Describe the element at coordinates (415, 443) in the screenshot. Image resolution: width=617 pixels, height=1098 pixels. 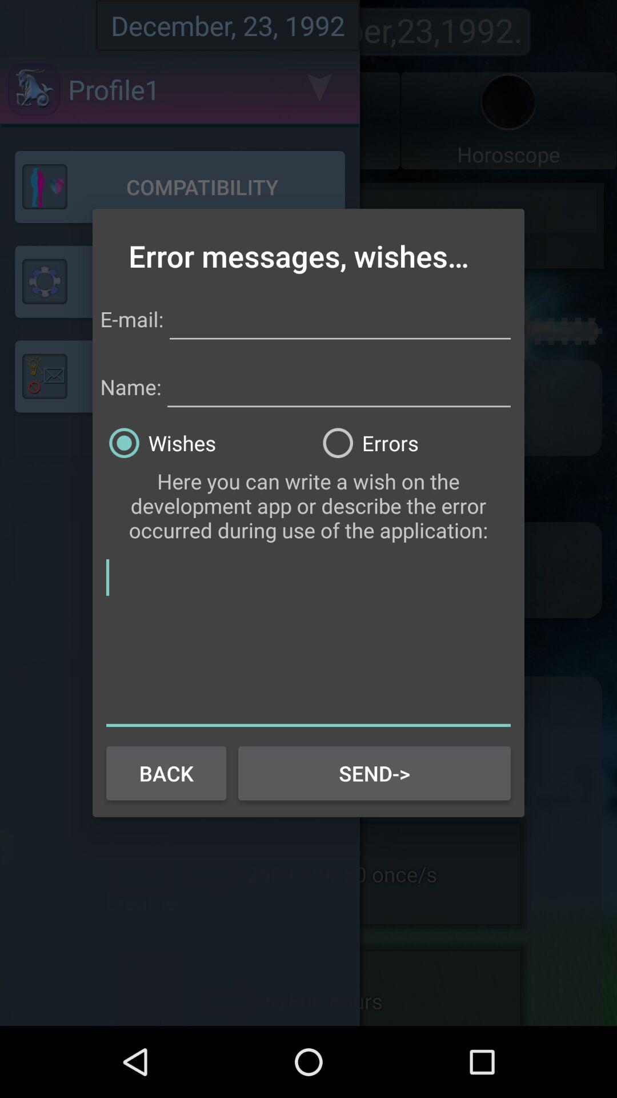
I see `turn off the item to the right of the wishes item` at that location.